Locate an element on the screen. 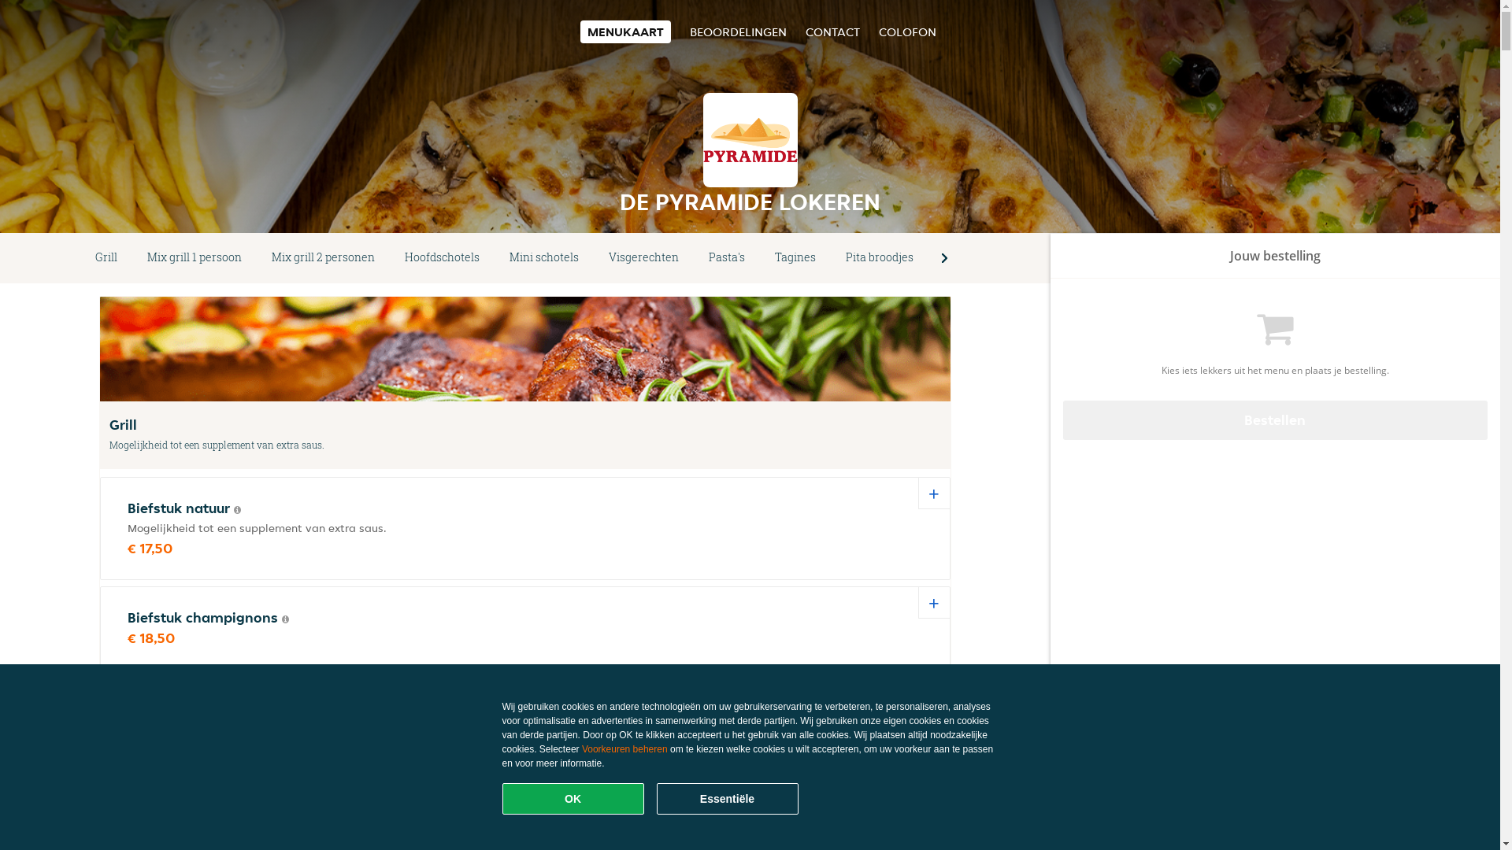 Image resolution: width=1512 pixels, height=850 pixels. Pita broodjes is located at coordinates (880, 258).